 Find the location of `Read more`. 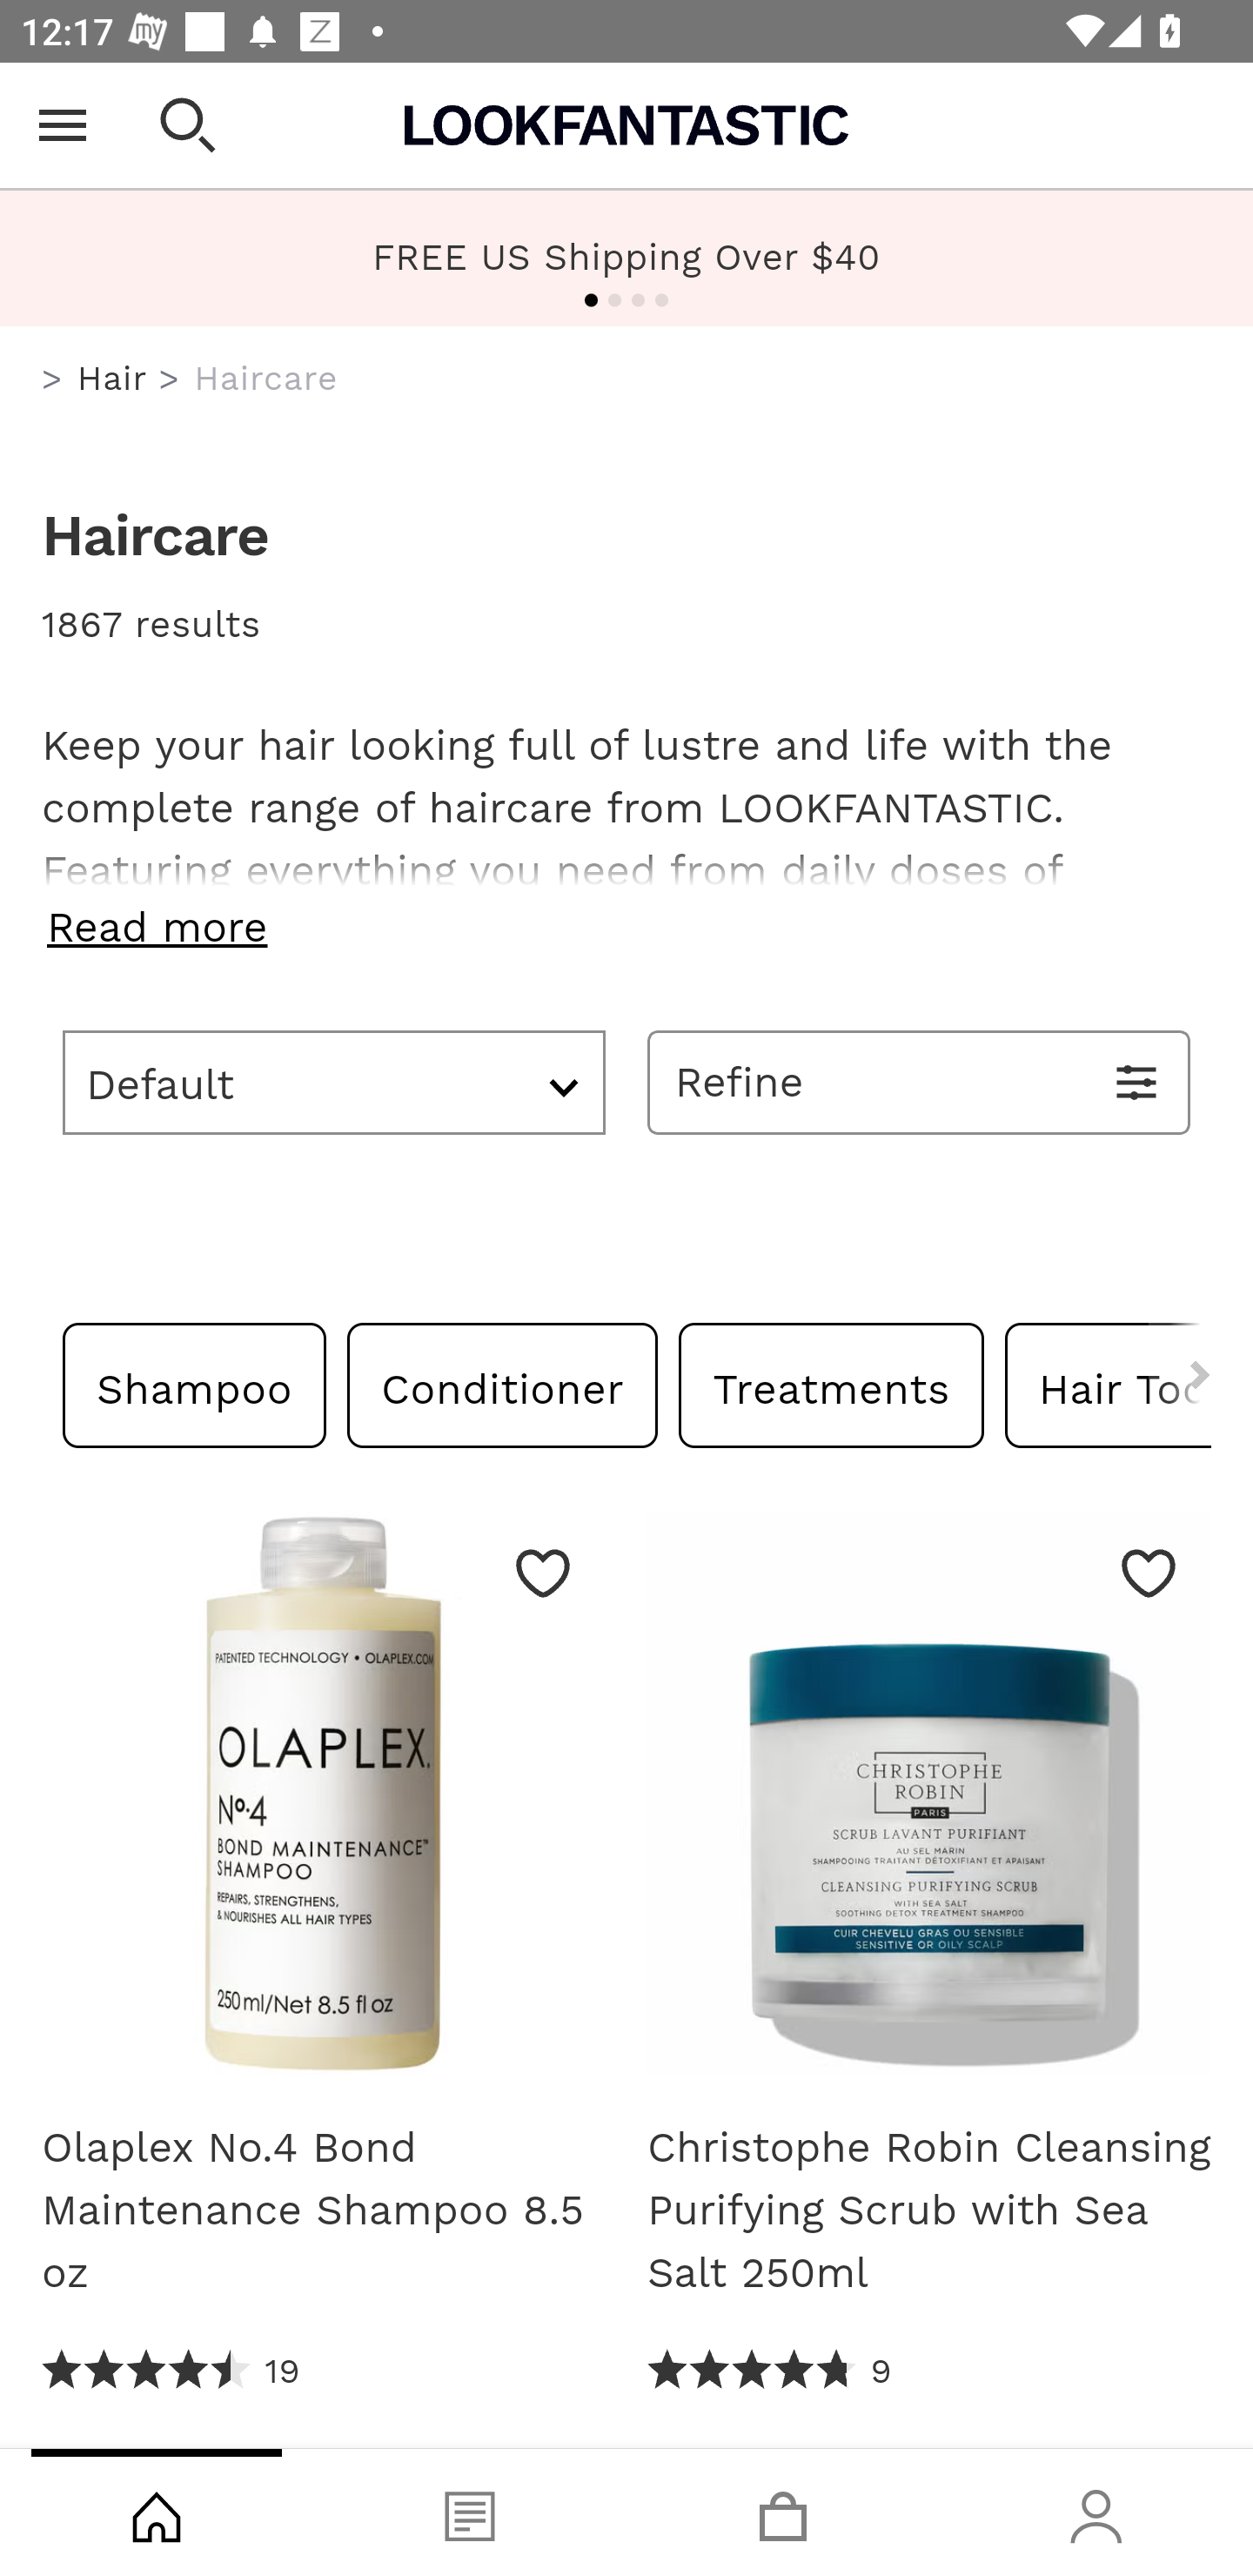

Read more is located at coordinates (626, 927).